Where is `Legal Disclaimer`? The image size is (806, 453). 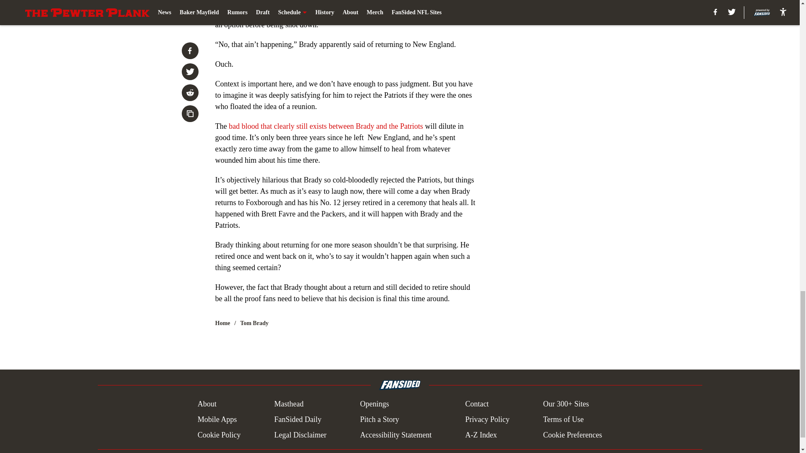
Legal Disclaimer is located at coordinates (300, 435).